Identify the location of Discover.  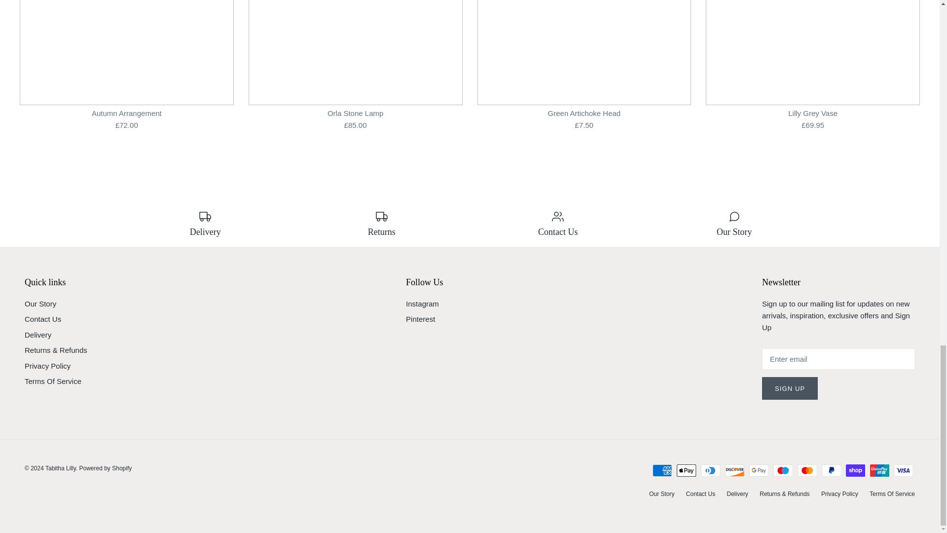
(735, 470).